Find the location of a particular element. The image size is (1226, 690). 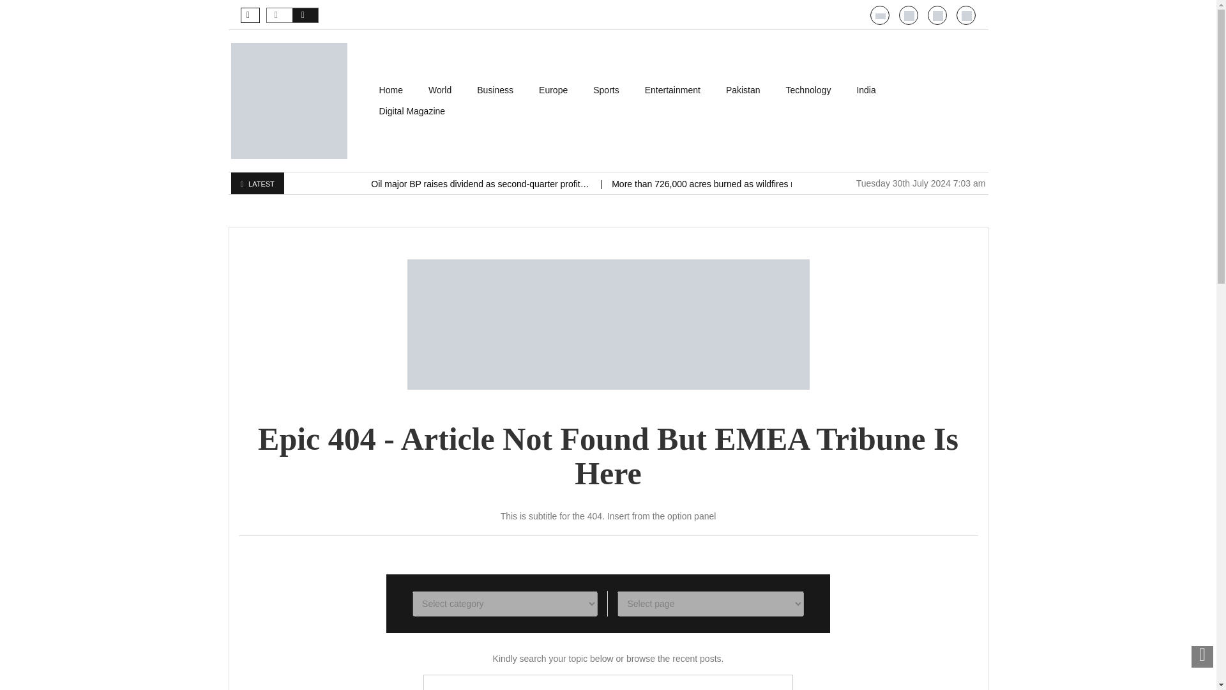

India is located at coordinates (865, 90).